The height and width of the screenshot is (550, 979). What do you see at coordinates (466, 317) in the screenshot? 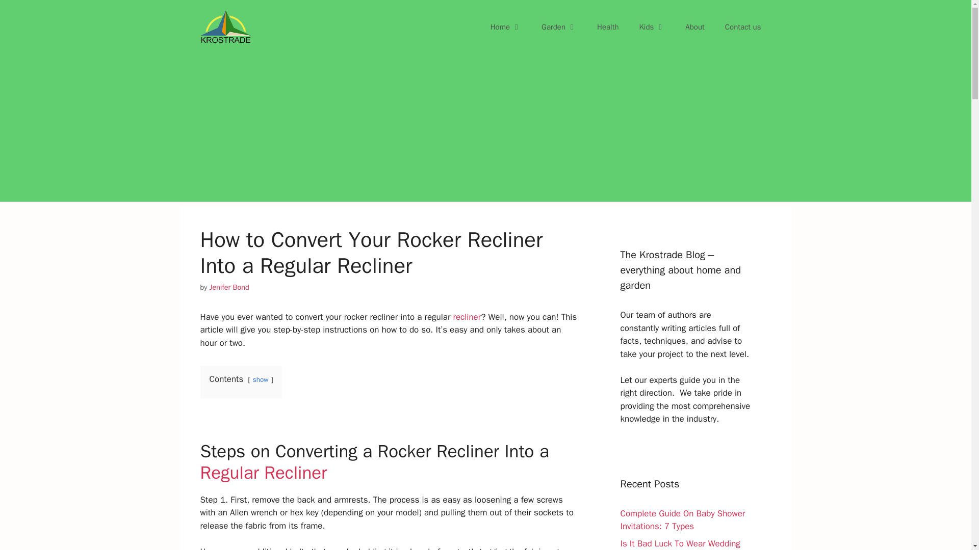
I see `recliner` at bounding box center [466, 317].